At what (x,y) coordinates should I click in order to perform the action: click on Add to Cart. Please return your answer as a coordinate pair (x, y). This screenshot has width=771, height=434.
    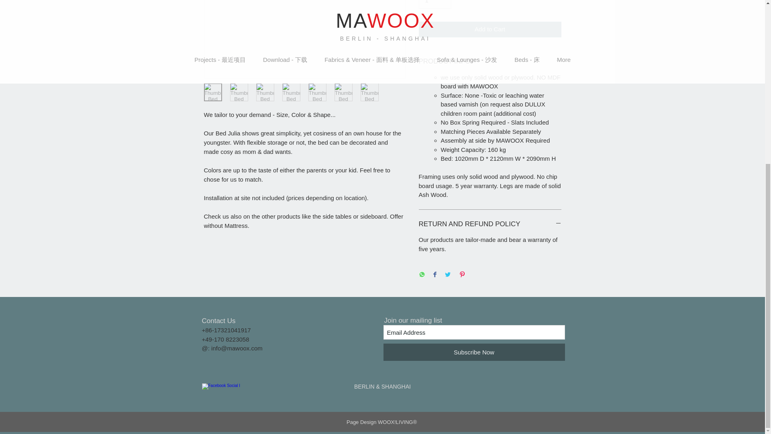
    Looking at the image, I should click on (490, 29).